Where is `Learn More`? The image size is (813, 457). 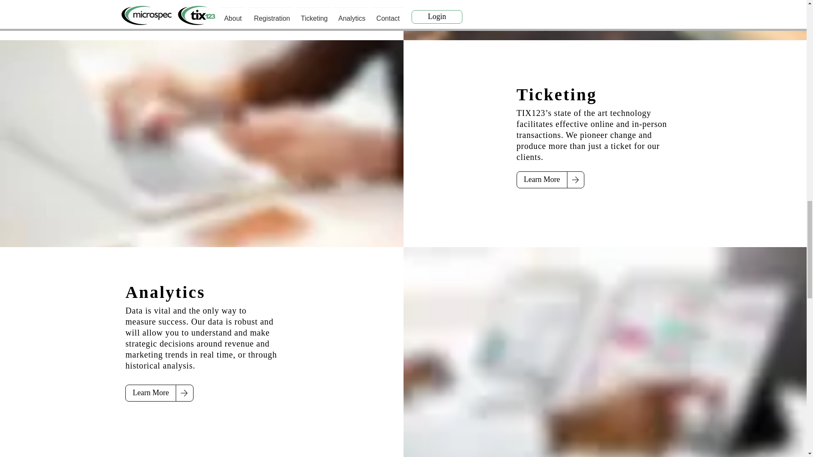 Learn More is located at coordinates (542, 179).